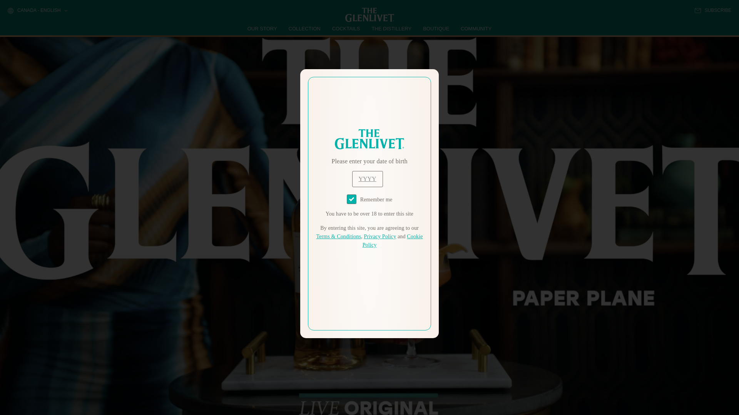  Describe the element at coordinates (476, 28) in the screenshot. I see `COMMUNITY` at that location.